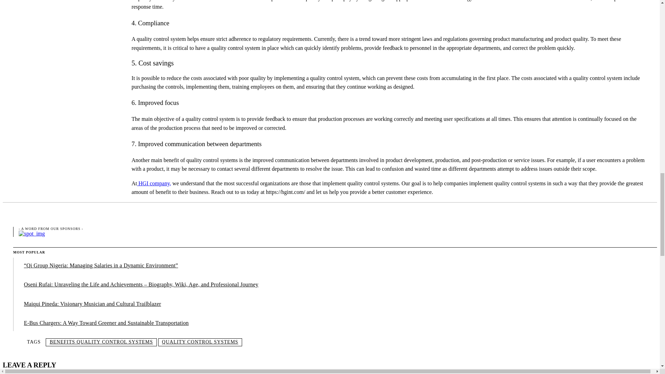 The width and height of the screenshot is (665, 374). What do you see at coordinates (154, 183) in the screenshot?
I see `HGI company,` at bounding box center [154, 183].